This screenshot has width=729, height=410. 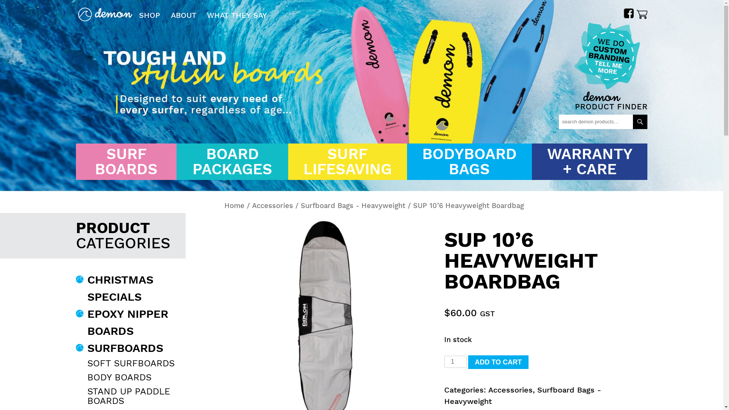 What do you see at coordinates (353, 206) in the screenshot?
I see `Surfboard Bags - Heavyweight` at bounding box center [353, 206].